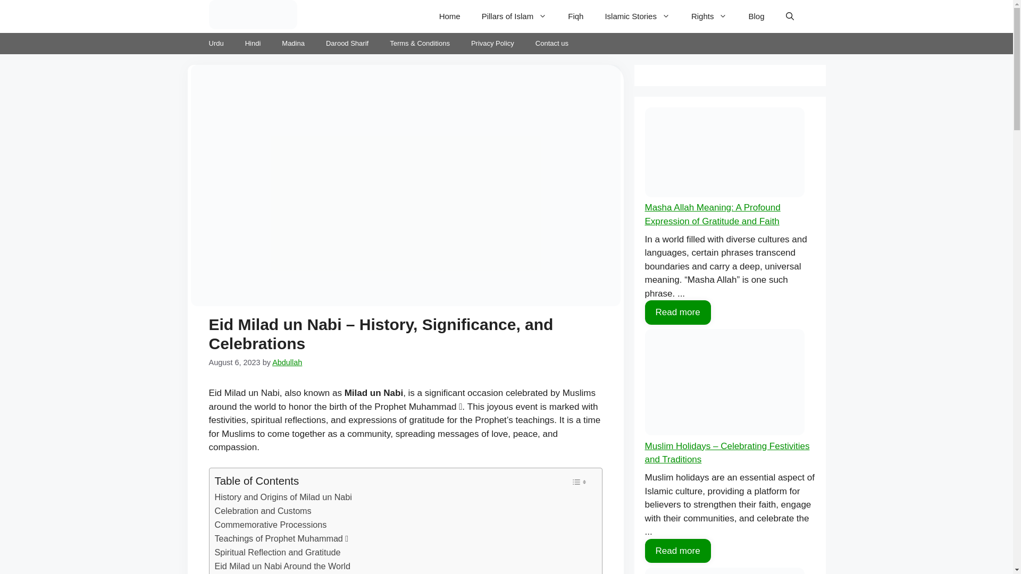  Describe the element at coordinates (514, 16) in the screenshot. I see `Pillars of Islam` at that location.